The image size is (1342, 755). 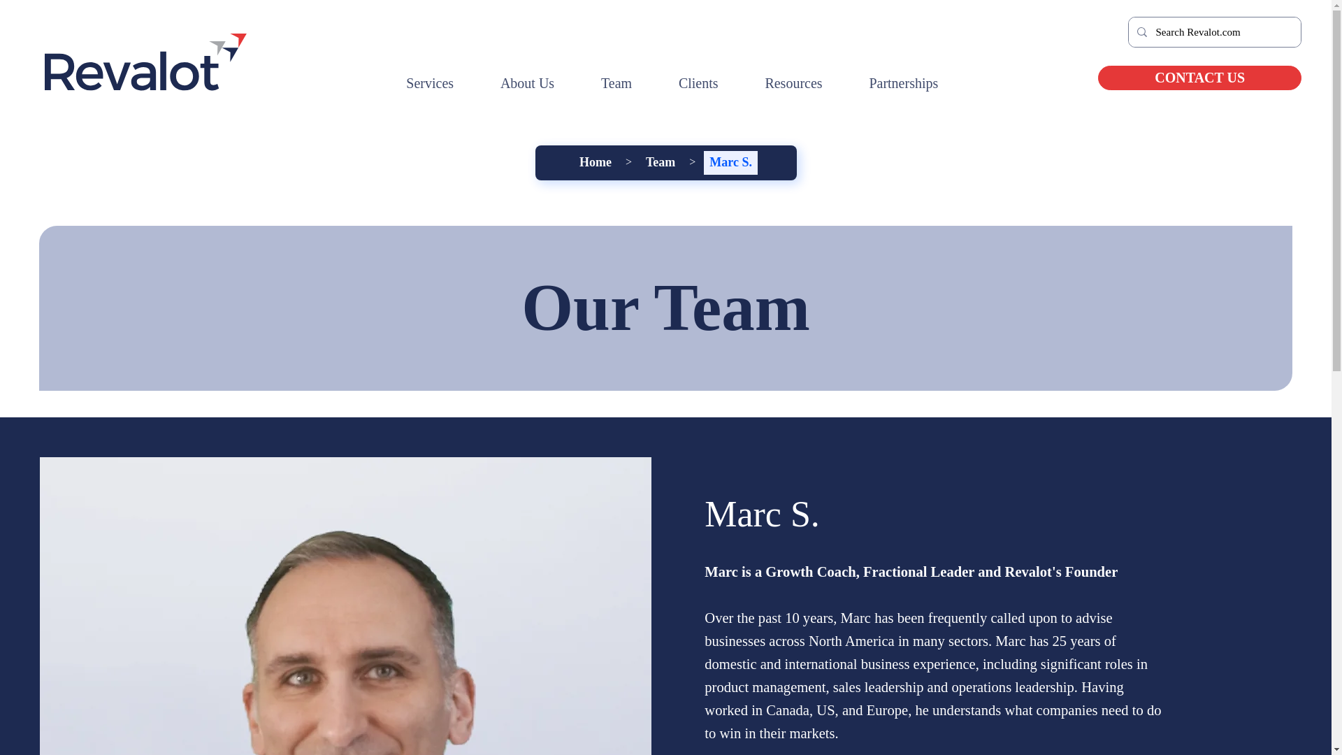 What do you see at coordinates (526, 84) in the screenshot?
I see `About Us` at bounding box center [526, 84].